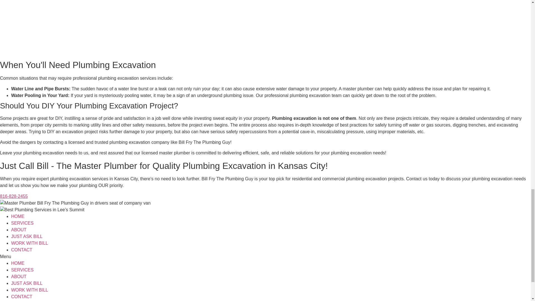 The width and height of the screenshot is (535, 301). What do you see at coordinates (27, 283) in the screenshot?
I see `JUST ASK BILL` at bounding box center [27, 283].